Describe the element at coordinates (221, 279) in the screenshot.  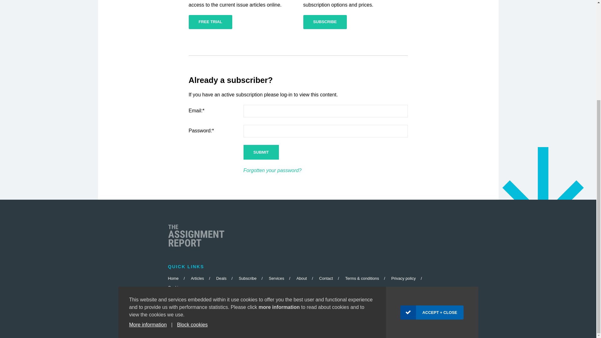
I see `Deals` at that location.